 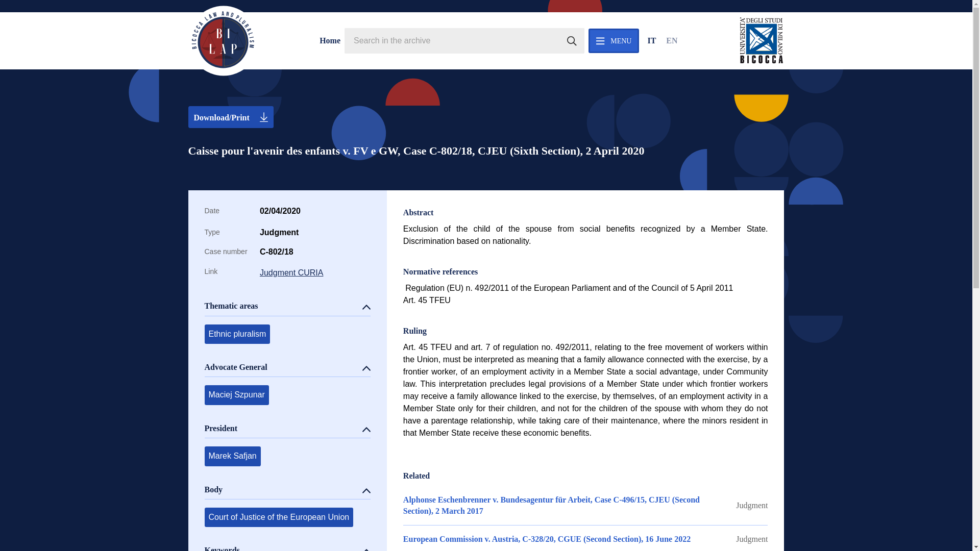 What do you see at coordinates (614, 41) in the screenshot?
I see `MENU` at bounding box center [614, 41].